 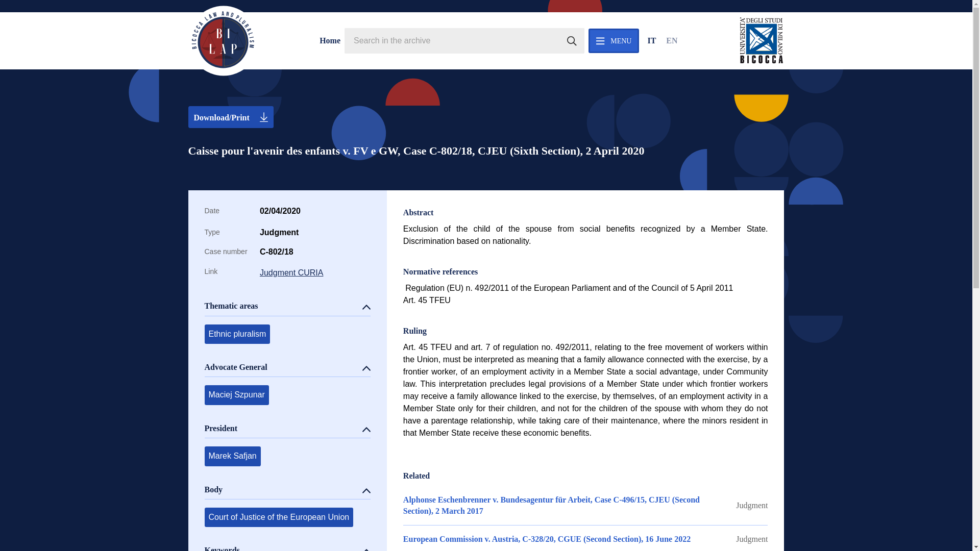 What do you see at coordinates (614, 41) in the screenshot?
I see `MENU` at bounding box center [614, 41].